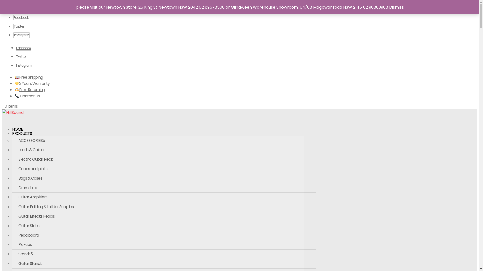  What do you see at coordinates (24, 48) in the screenshot?
I see `Facebook` at bounding box center [24, 48].